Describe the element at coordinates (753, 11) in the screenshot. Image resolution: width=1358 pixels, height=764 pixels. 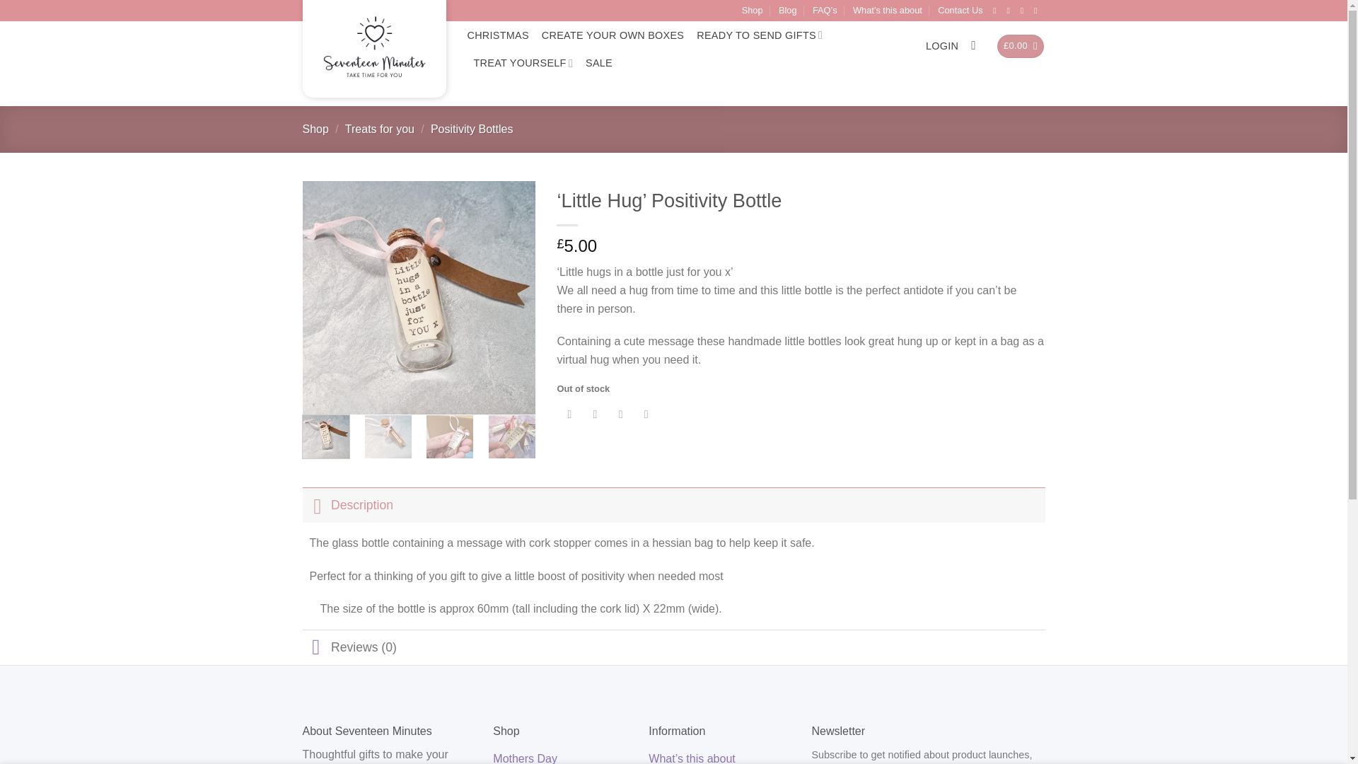
I see `Shop` at that location.